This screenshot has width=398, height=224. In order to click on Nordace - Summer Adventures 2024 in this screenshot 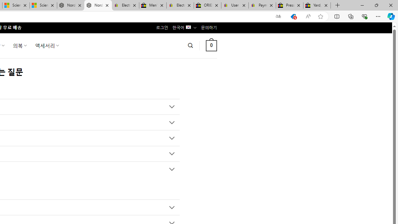, I will do `click(71, 6)`.